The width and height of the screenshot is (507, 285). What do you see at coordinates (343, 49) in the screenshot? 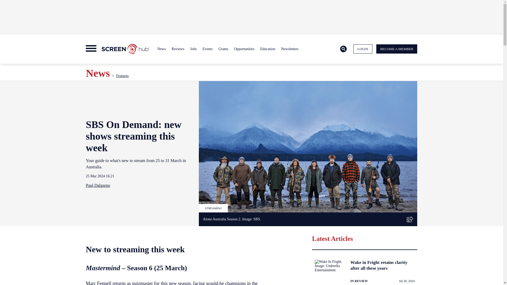
I see `Search Icon` at bounding box center [343, 49].